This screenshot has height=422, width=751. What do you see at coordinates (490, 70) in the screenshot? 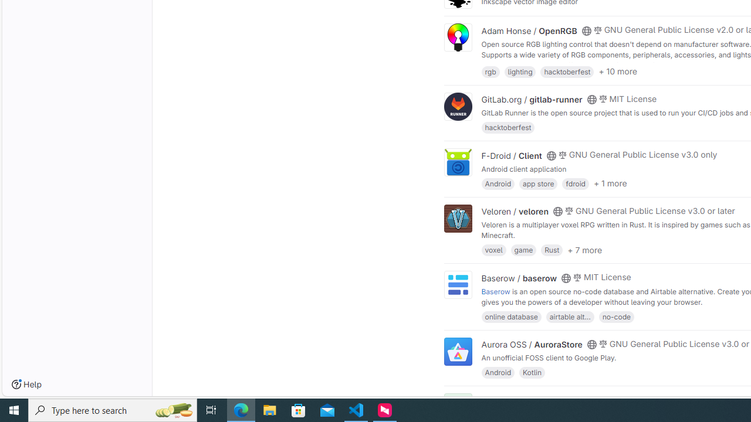
I see `rgb` at bounding box center [490, 70].